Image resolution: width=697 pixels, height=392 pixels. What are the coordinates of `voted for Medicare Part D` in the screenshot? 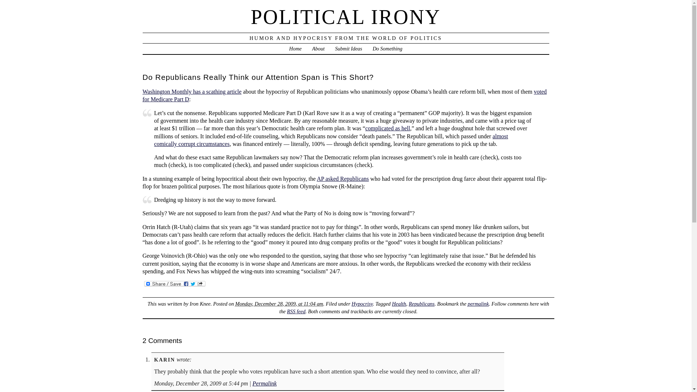 It's located at (344, 95).